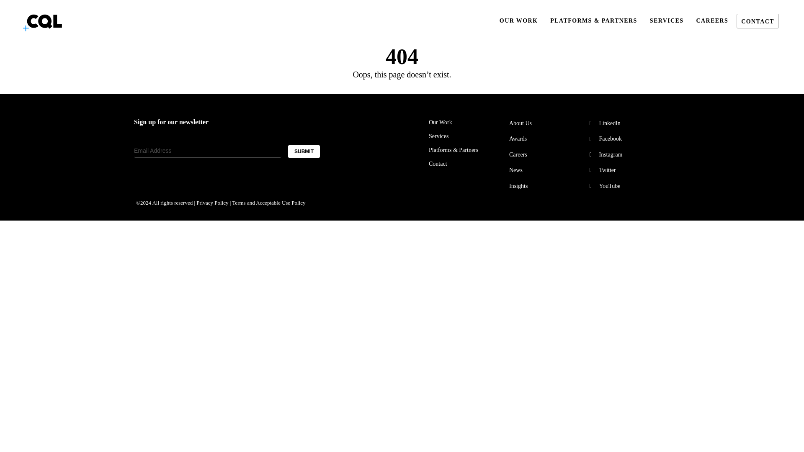  Describe the element at coordinates (18, 7) in the screenshot. I see `Submit` at that location.